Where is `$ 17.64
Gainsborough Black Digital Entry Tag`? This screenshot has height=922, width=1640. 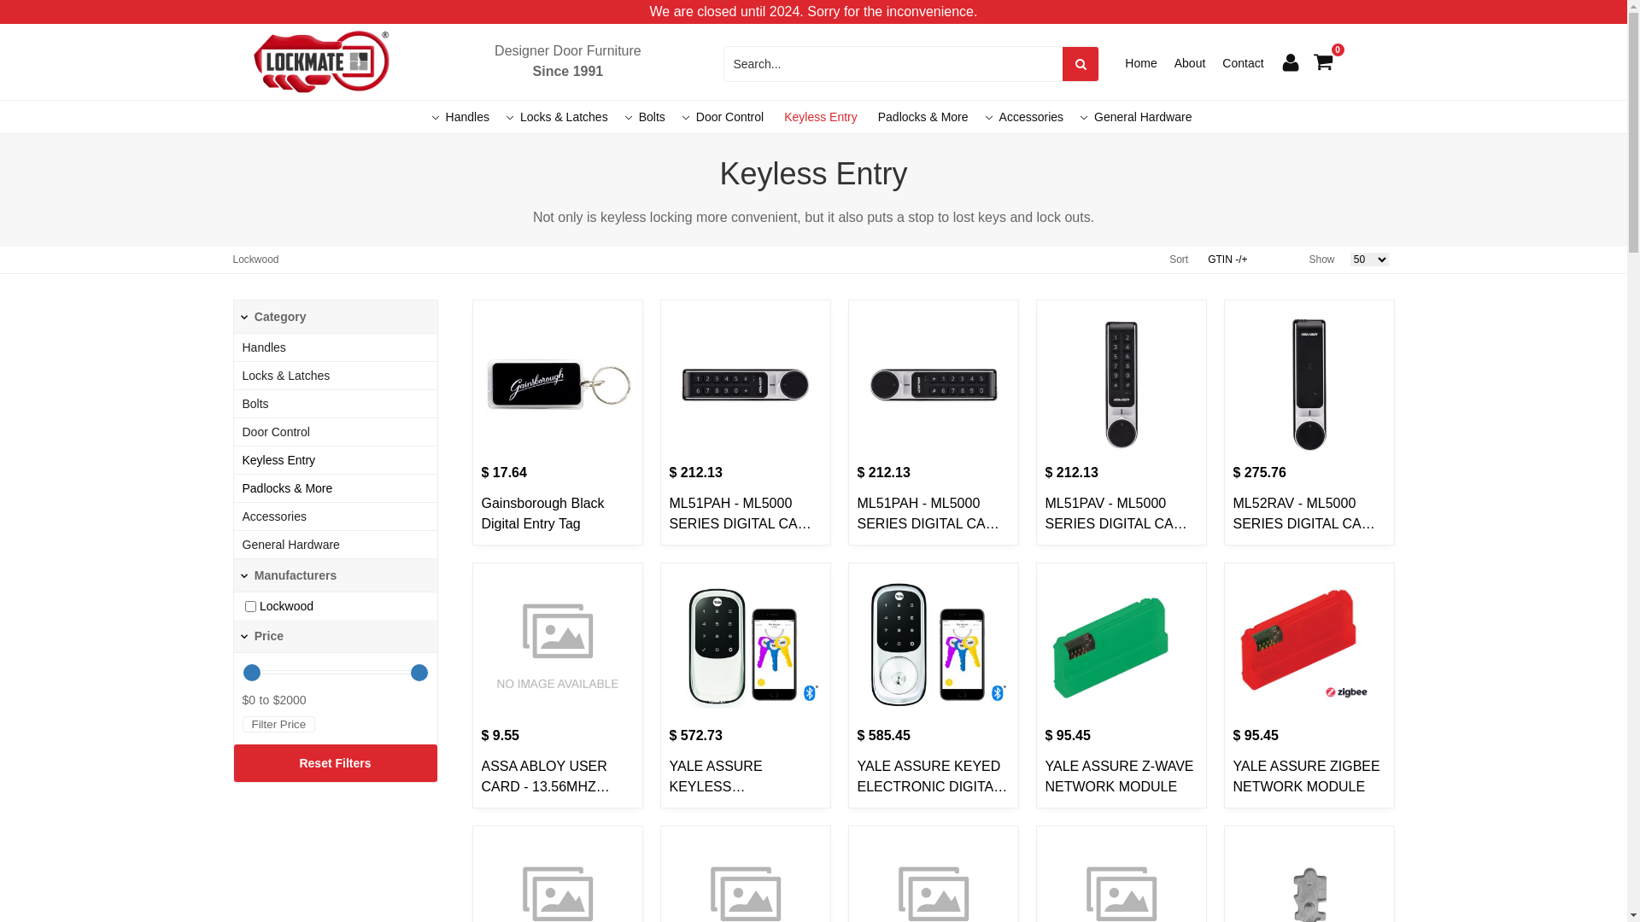
$ 17.64
Gainsborough Black Digital Entry Tag is located at coordinates (558, 413).